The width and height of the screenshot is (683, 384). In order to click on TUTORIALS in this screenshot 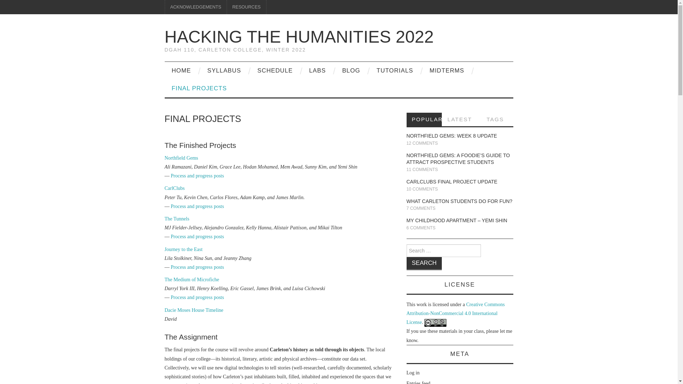, I will do `click(395, 70)`.